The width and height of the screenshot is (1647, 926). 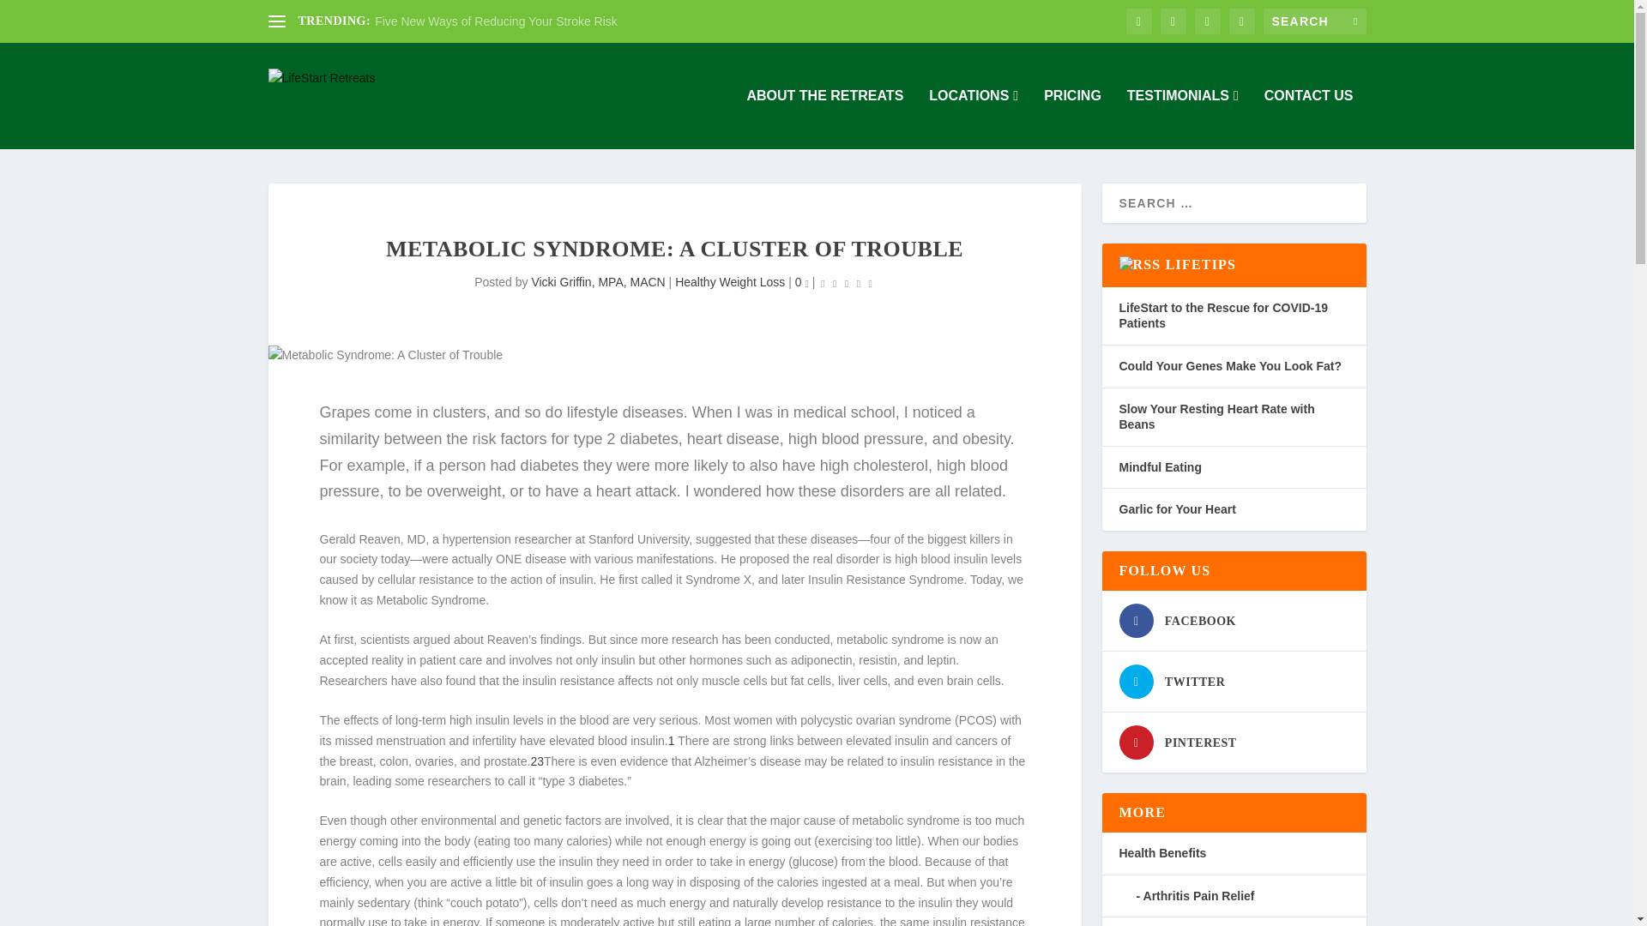 I want to click on LOCATIONS, so click(x=973, y=118).